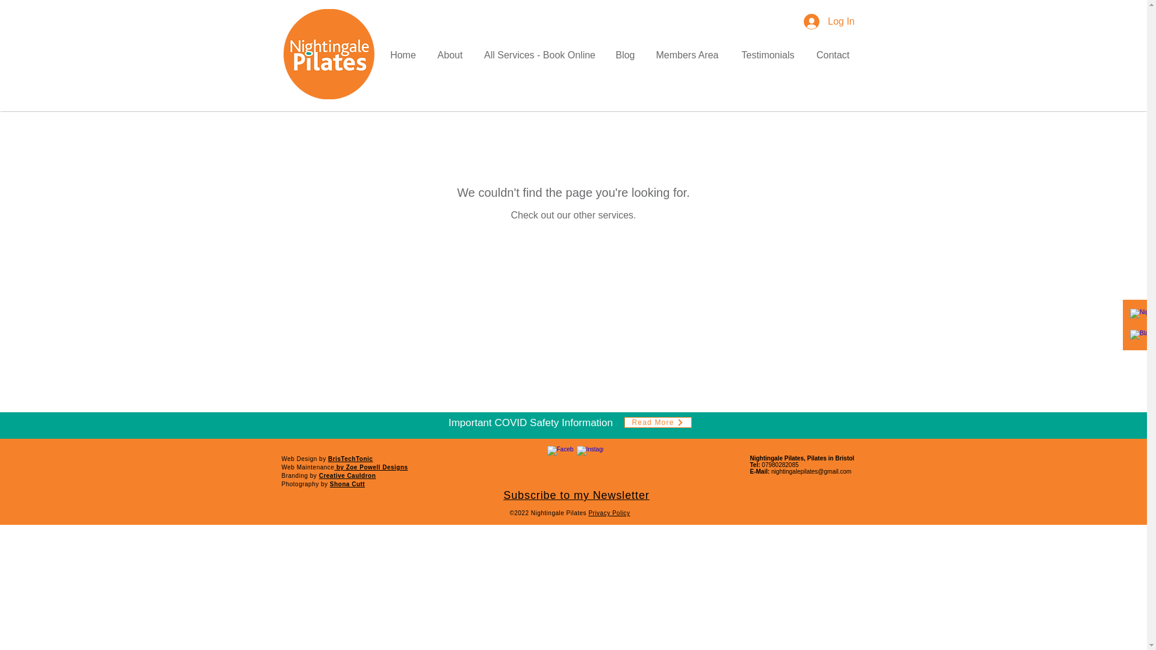 This screenshot has width=1156, height=650. I want to click on by Zoe Powell Designs, so click(372, 467).